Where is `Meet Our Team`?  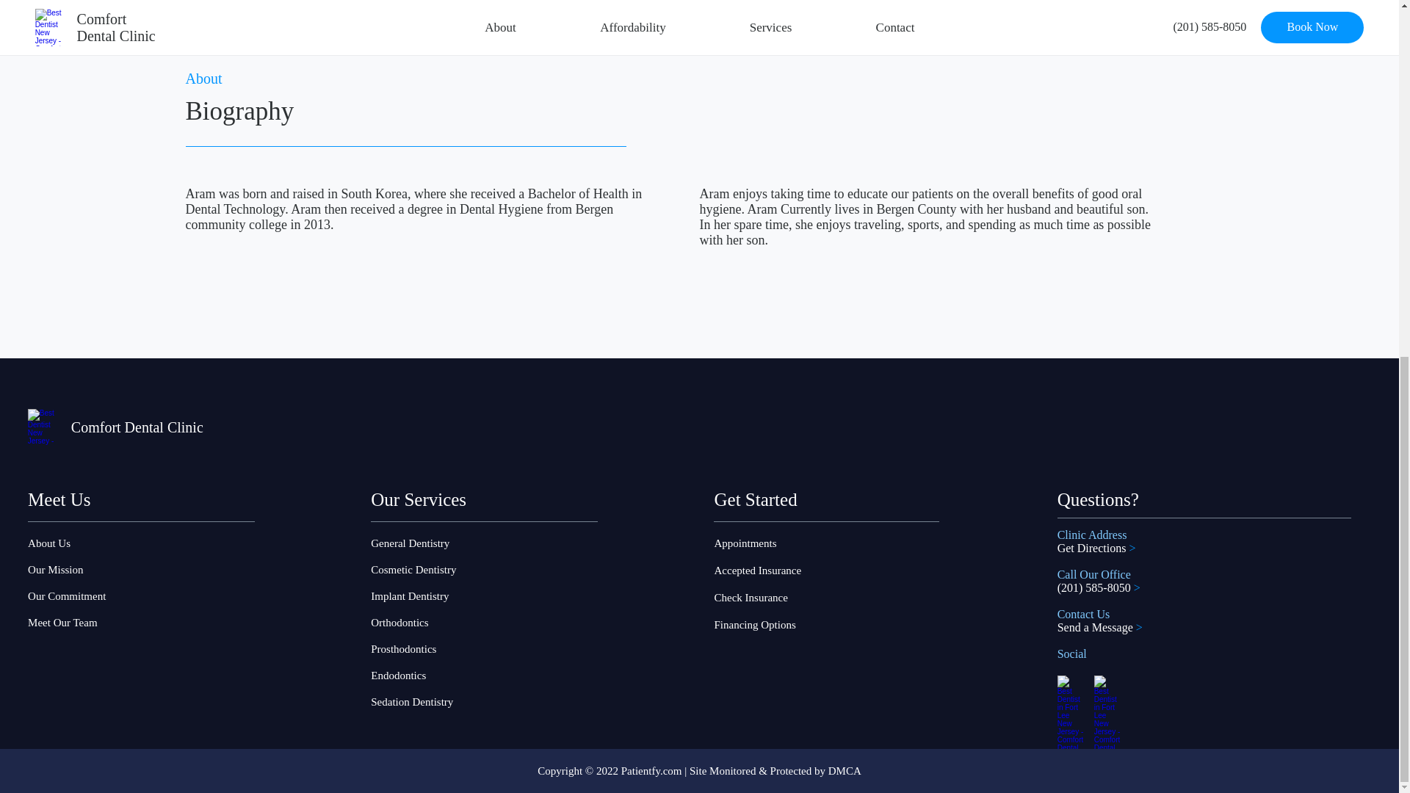 Meet Our Team is located at coordinates (101, 623).